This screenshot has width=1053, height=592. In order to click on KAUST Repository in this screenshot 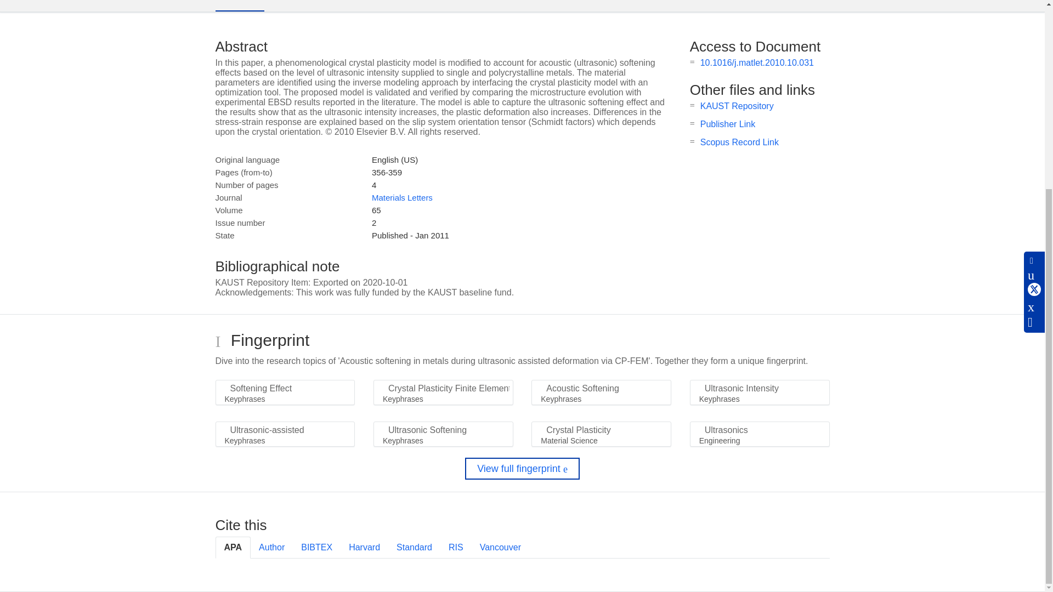, I will do `click(737, 105)`.